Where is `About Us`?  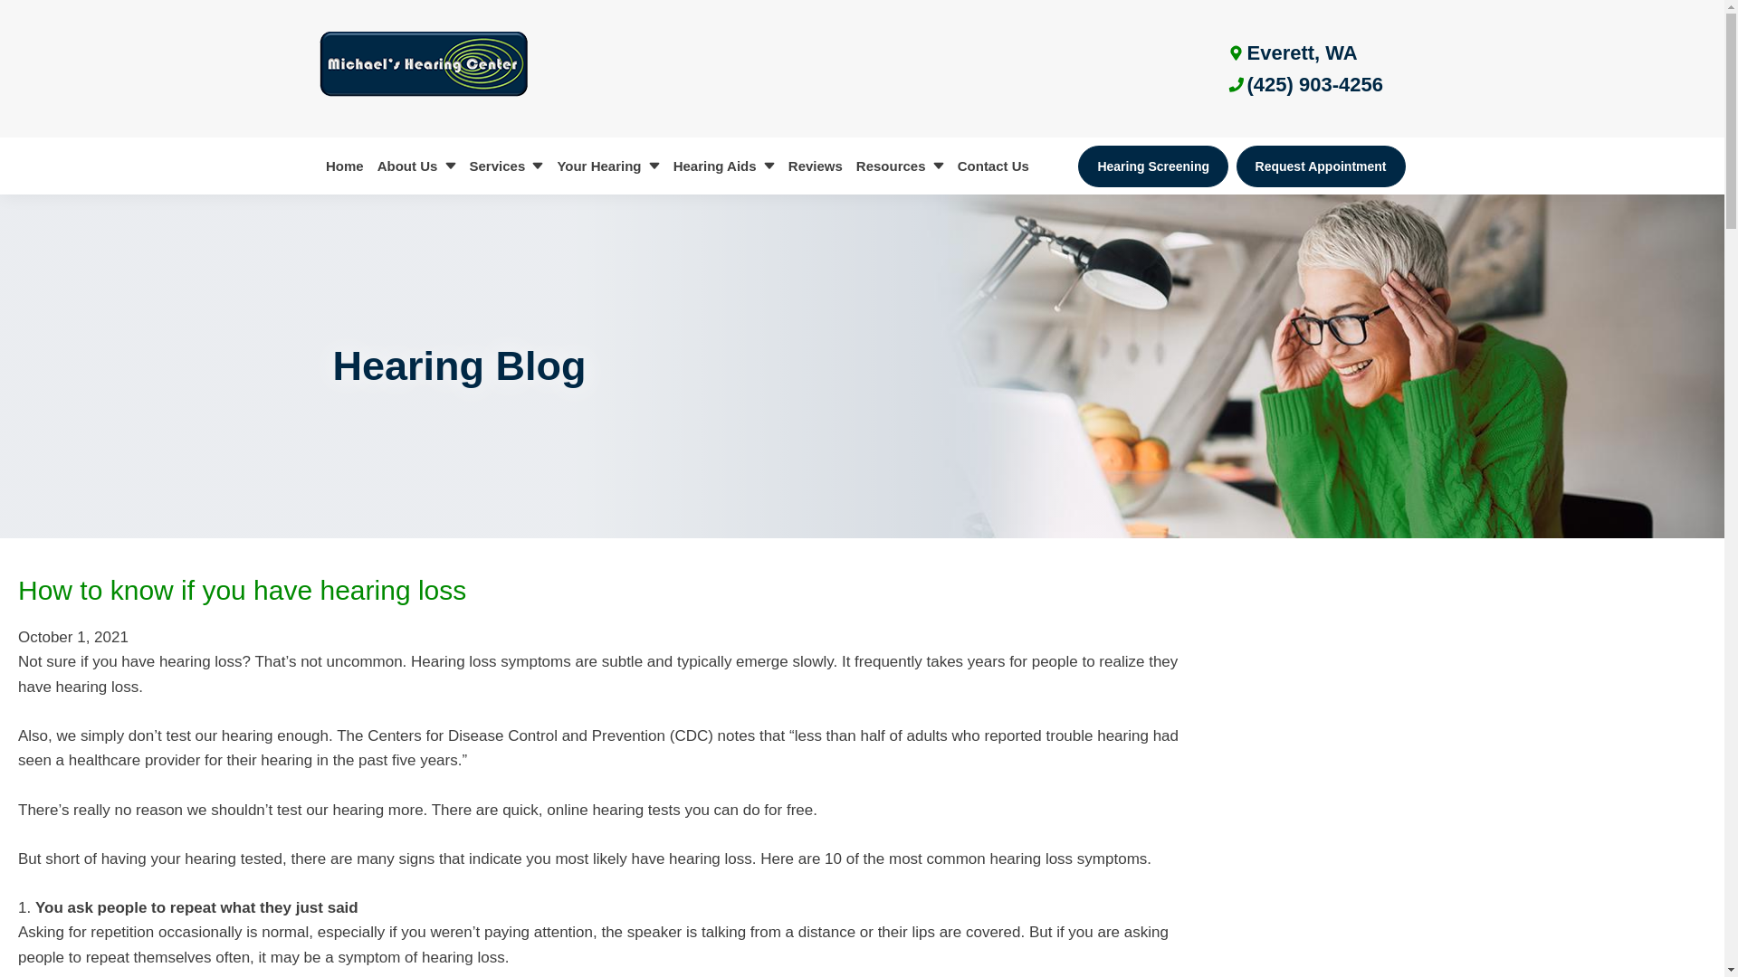
About Us is located at coordinates (415, 166).